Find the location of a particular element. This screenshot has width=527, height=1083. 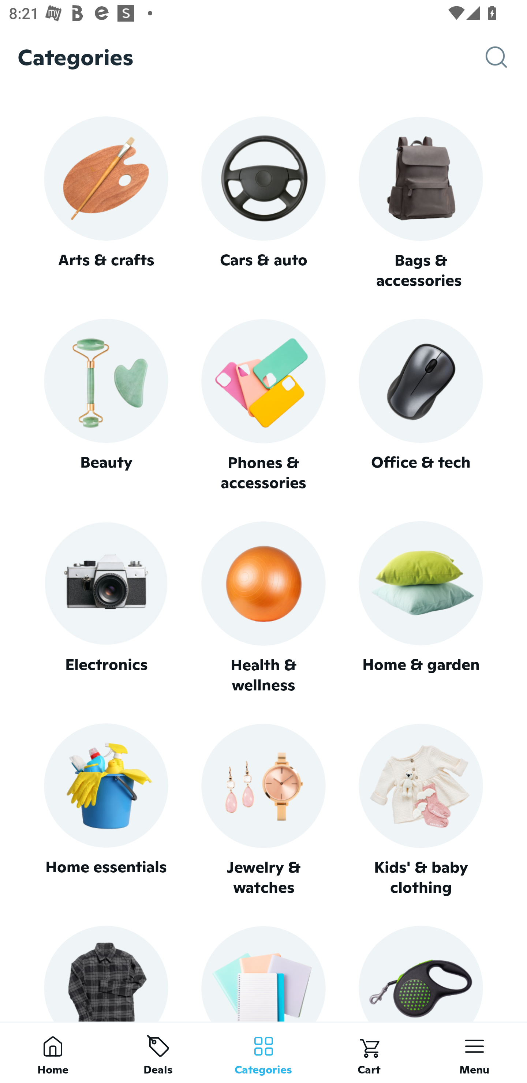

Pet supplies is located at coordinates (421, 973).